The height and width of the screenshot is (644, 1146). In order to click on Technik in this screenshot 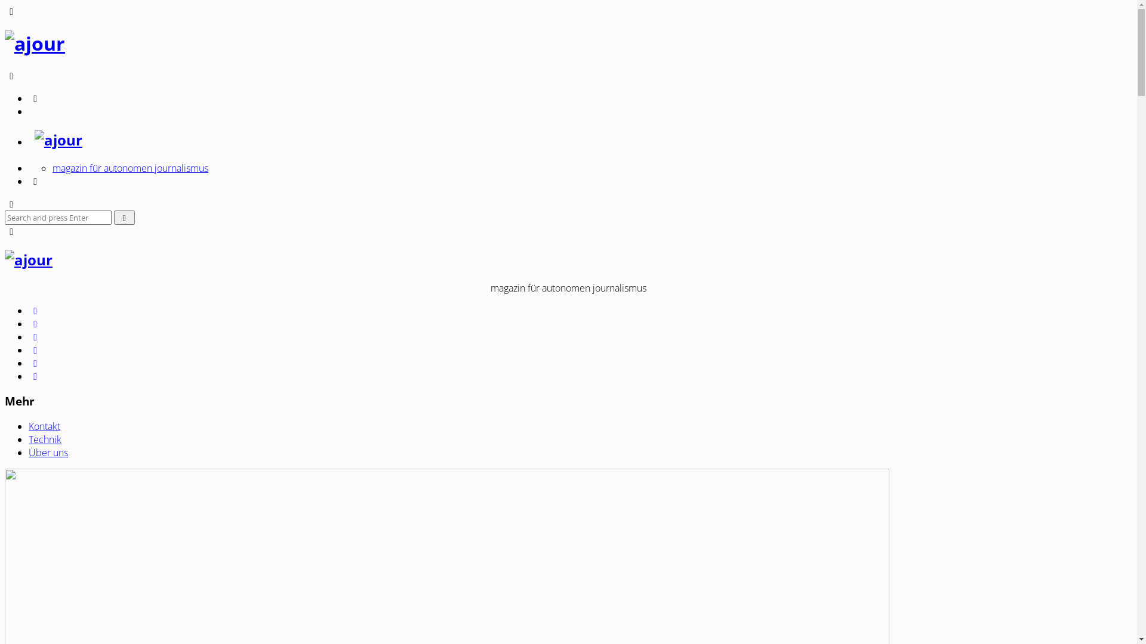, I will do `click(45, 439)`.